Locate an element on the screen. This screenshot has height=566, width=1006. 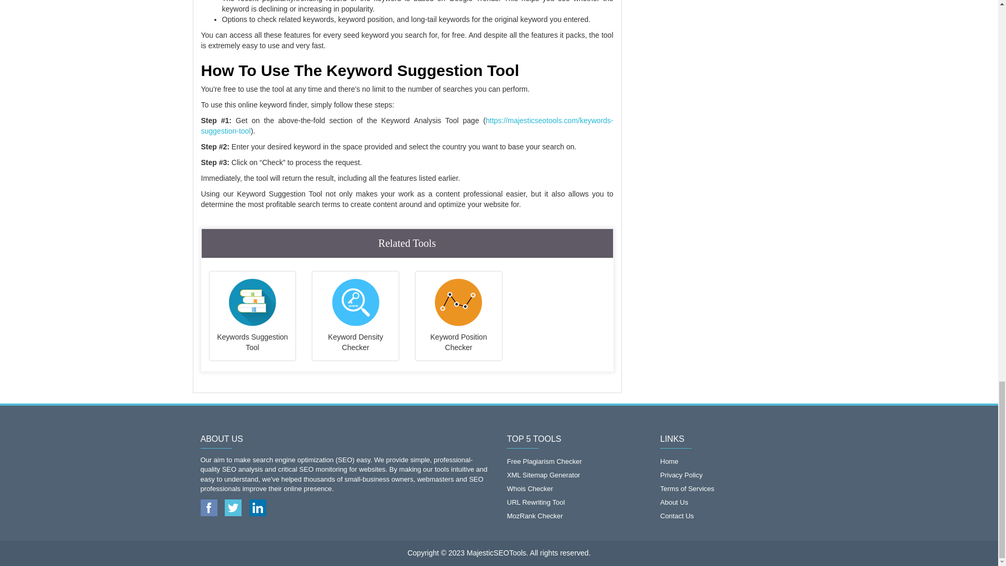
Whois Checker is located at coordinates (575, 489).